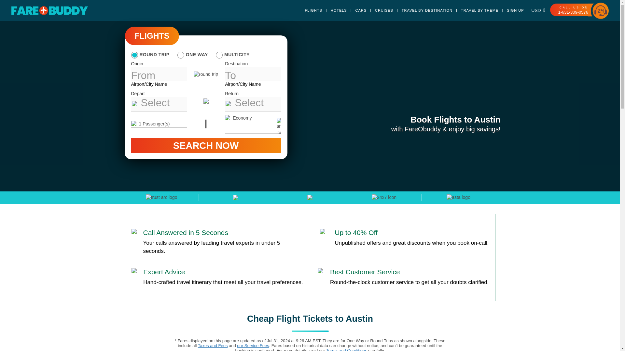 The height and width of the screenshot is (351, 625). What do you see at coordinates (511, 10) in the screenshot?
I see `SIGN UP` at bounding box center [511, 10].